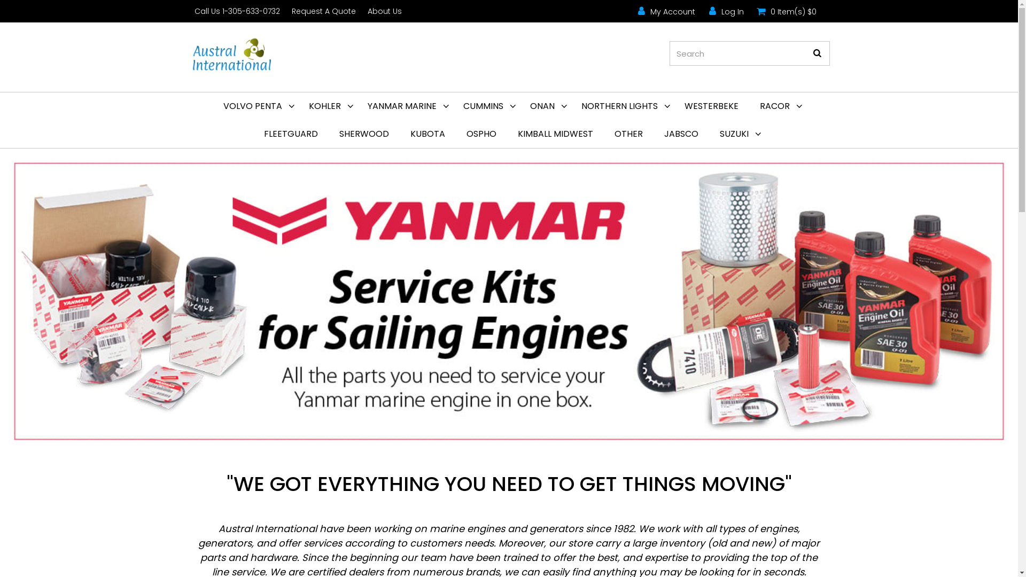 This screenshot has width=1026, height=577. What do you see at coordinates (711, 106) in the screenshot?
I see `WESTERBEKE` at bounding box center [711, 106].